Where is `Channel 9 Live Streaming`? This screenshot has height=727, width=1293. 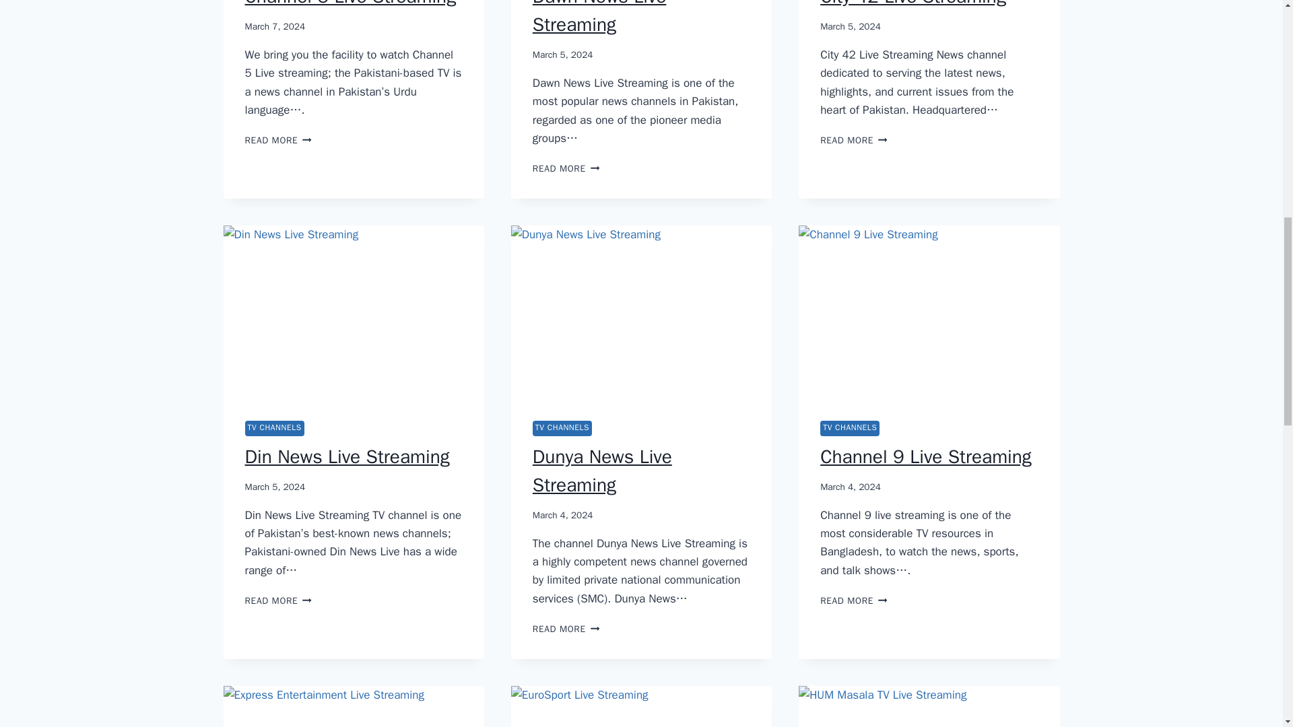 Channel 9 Live Streaming is located at coordinates (853, 140).